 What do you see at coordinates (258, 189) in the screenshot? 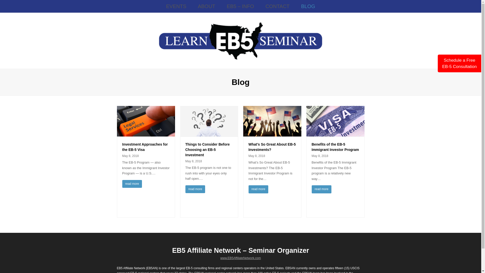
I see `read more` at bounding box center [258, 189].